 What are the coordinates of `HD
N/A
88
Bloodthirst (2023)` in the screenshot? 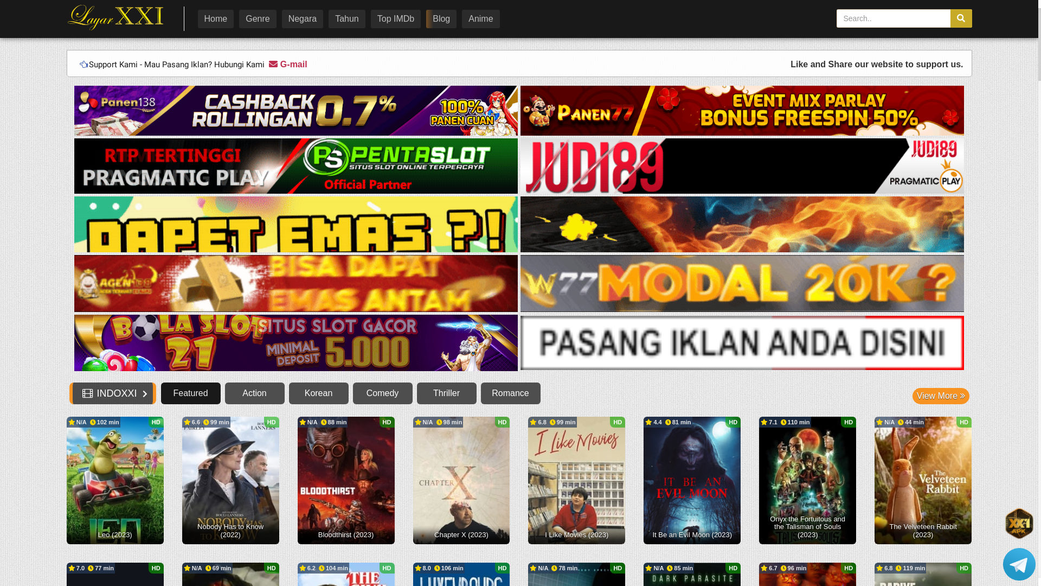 It's located at (346, 481).